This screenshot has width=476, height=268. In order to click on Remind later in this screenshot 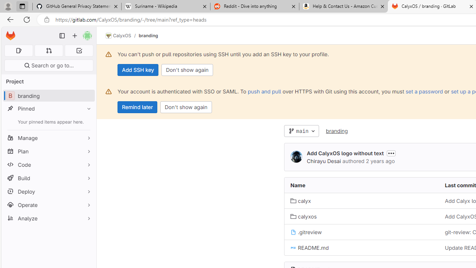, I will do `click(138, 107)`.